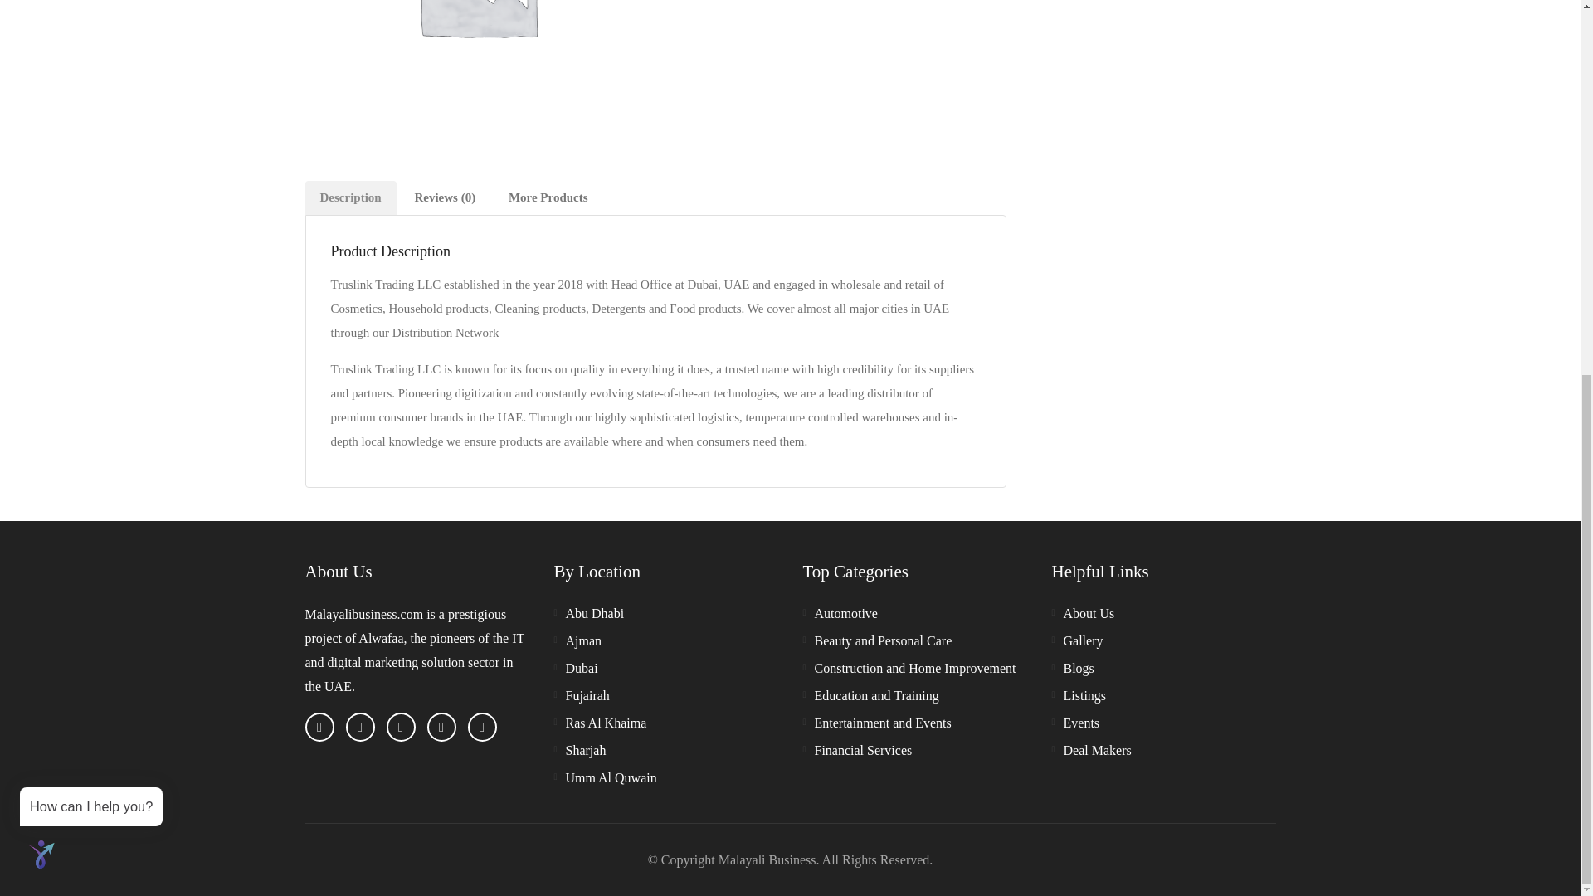  Describe the element at coordinates (351, 197) in the screenshot. I see `Description` at that location.